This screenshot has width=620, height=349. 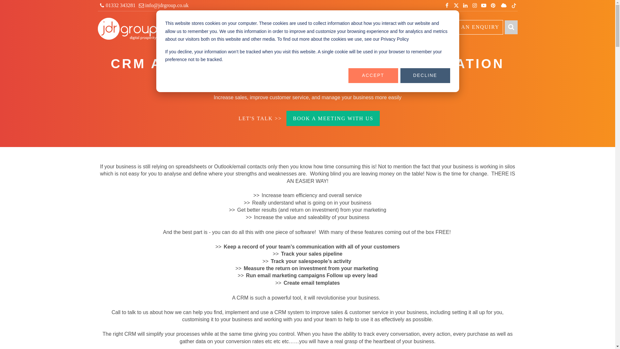 I want to click on 01332 343281, so click(x=117, y=5).